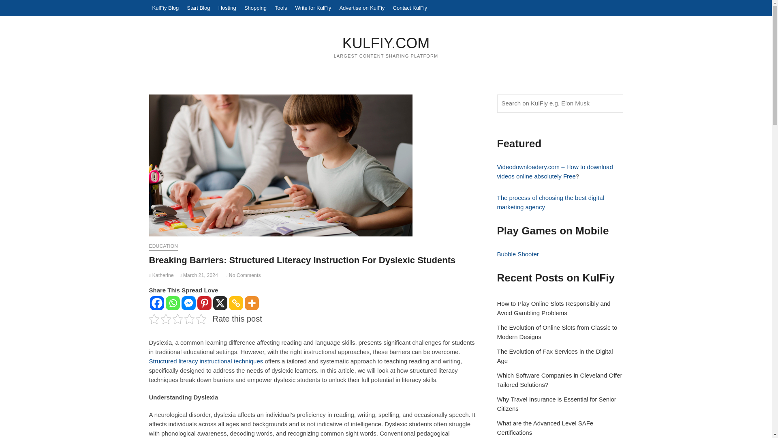 This screenshot has width=778, height=438. I want to click on Whatsapp, so click(172, 303).